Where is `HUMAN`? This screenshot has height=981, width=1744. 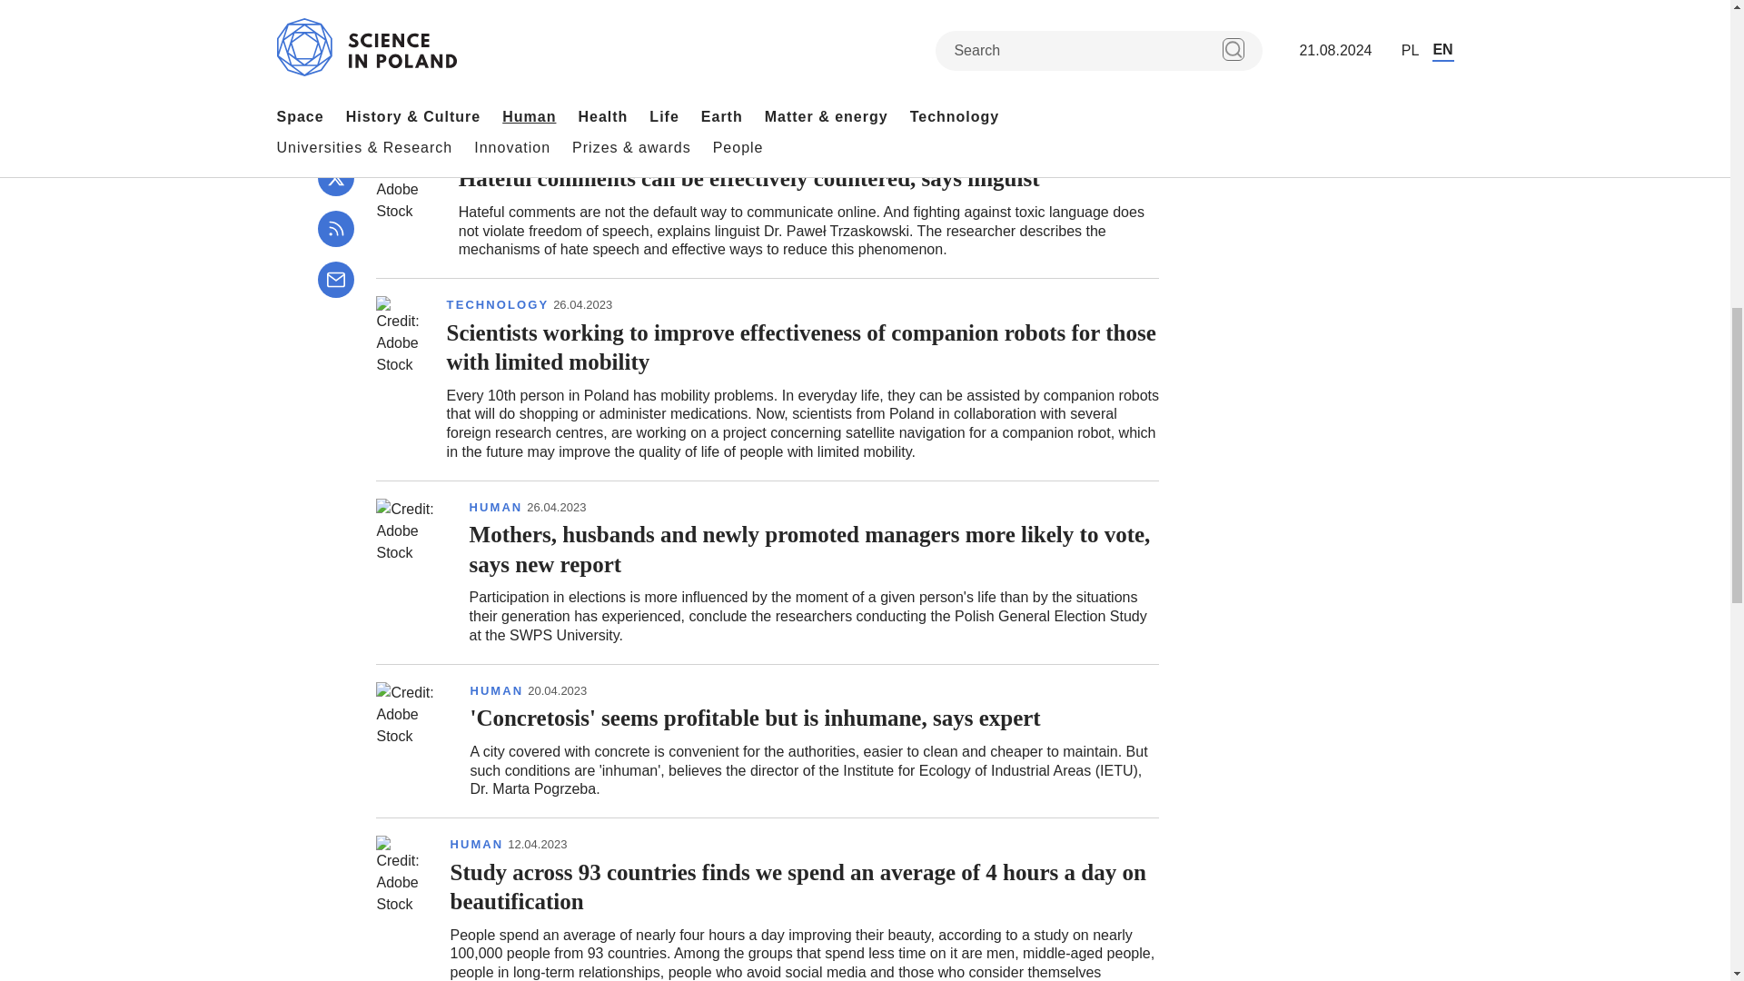 HUMAN is located at coordinates (485, 152).